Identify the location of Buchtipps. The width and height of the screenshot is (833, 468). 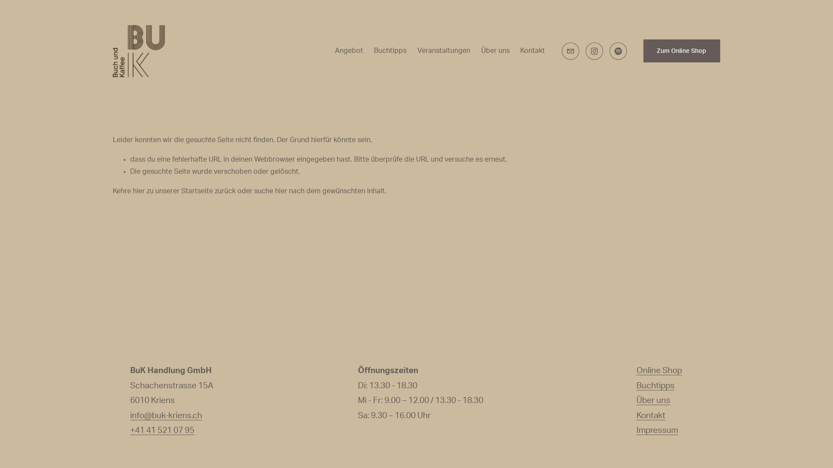
(390, 51).